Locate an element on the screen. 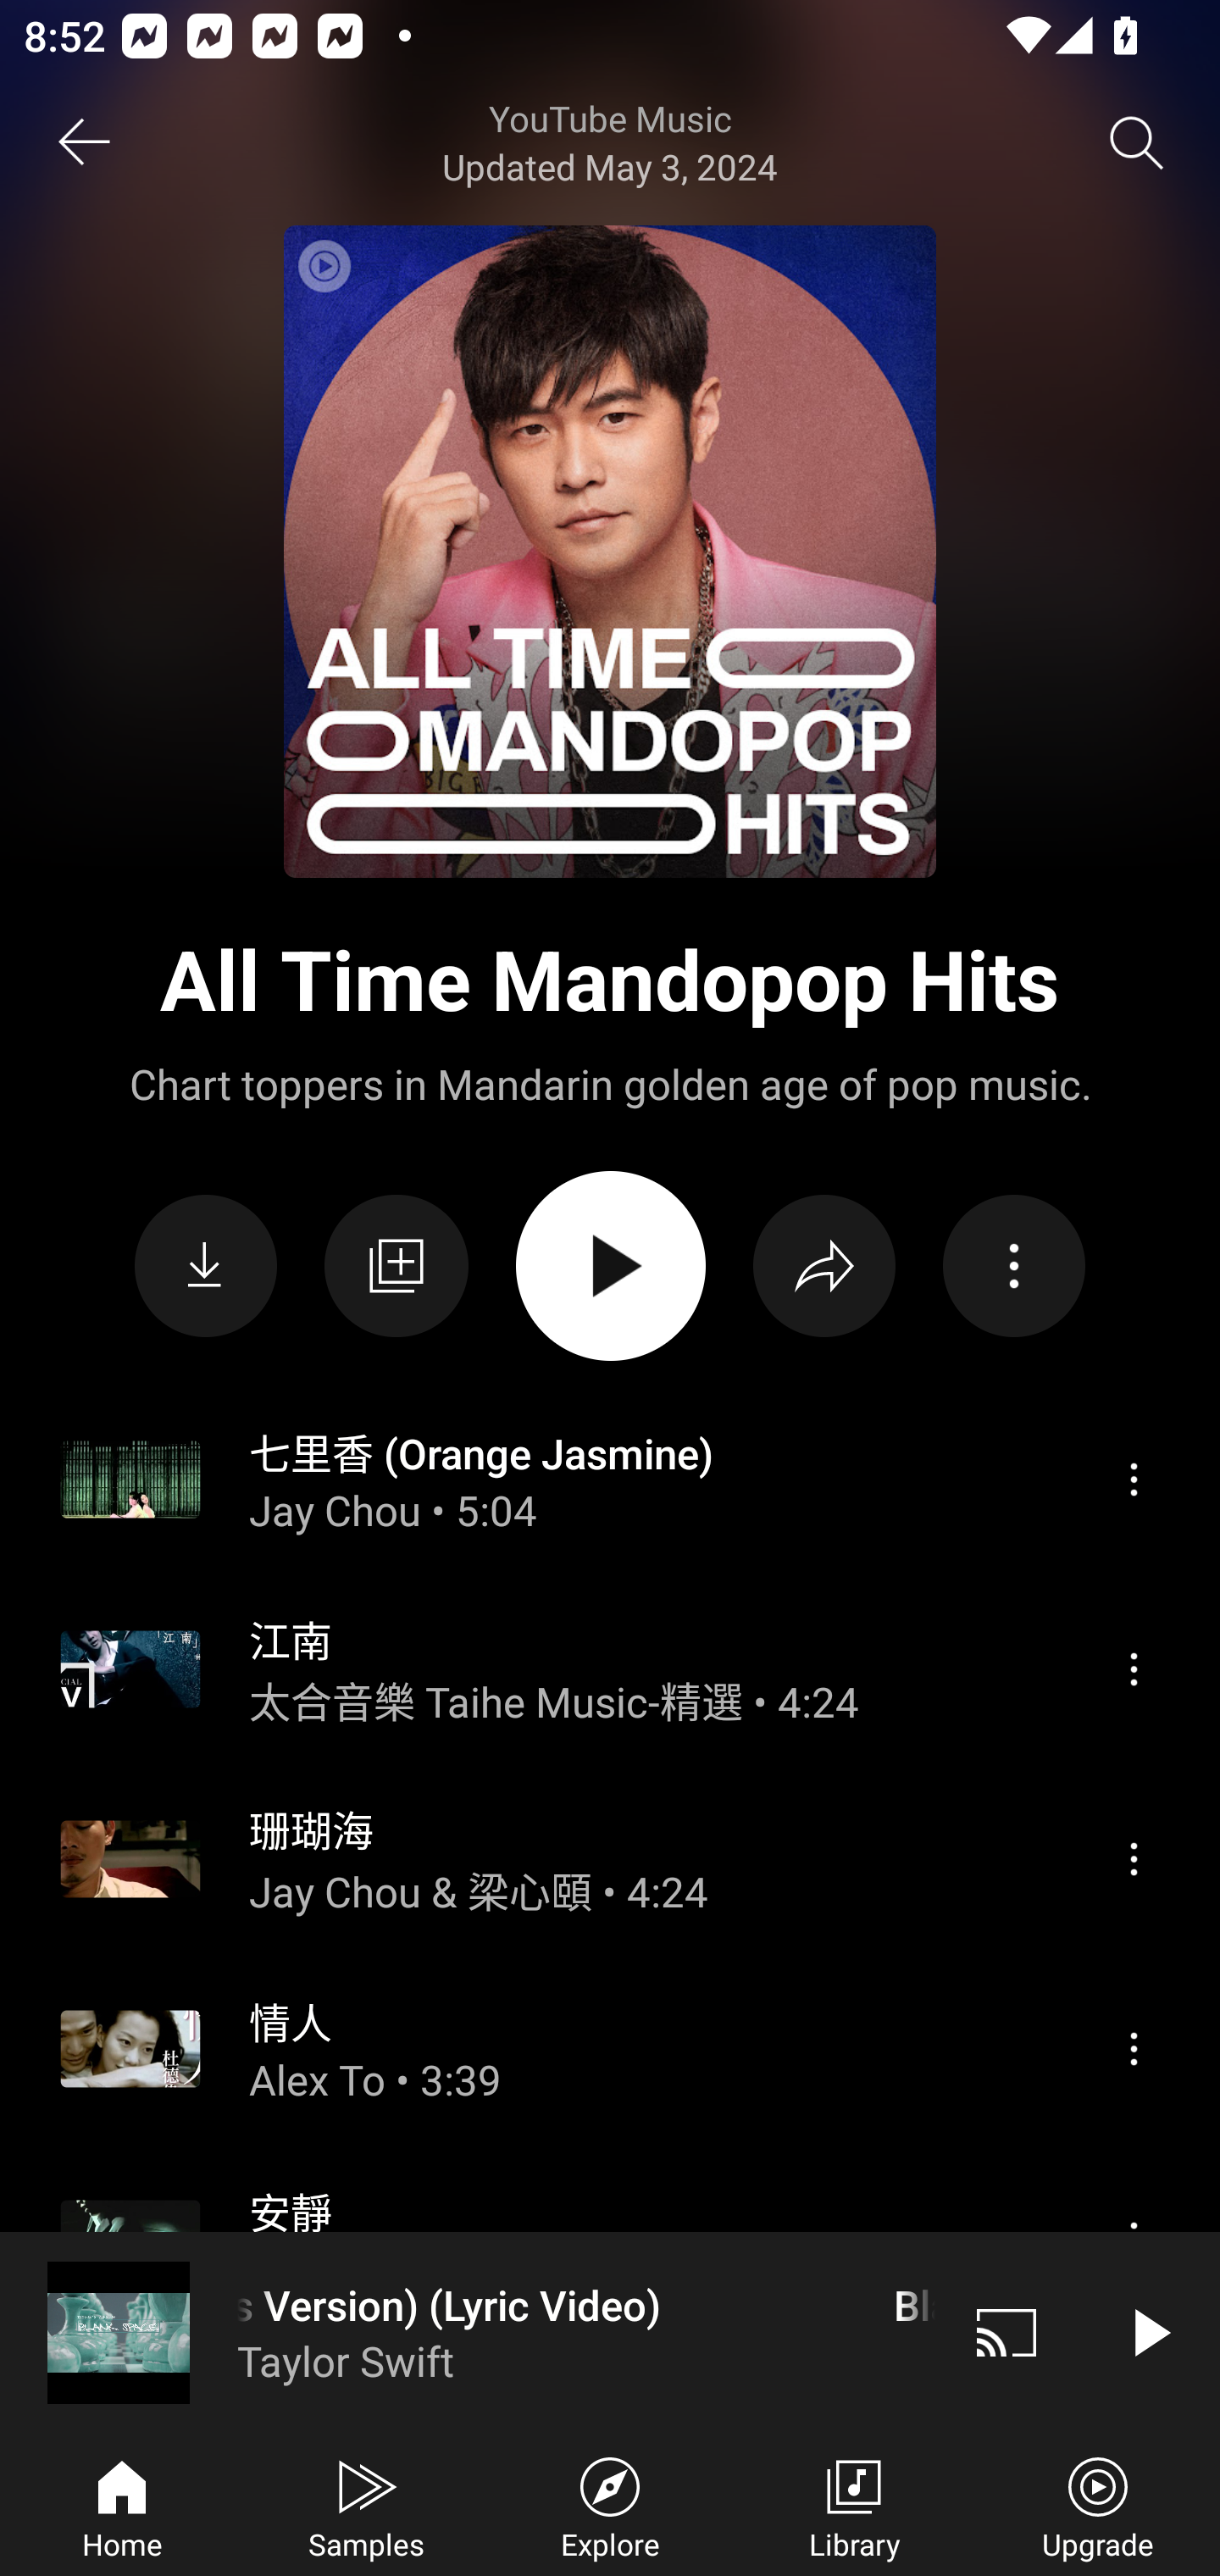 Image resolution: width=1220 pixels, height=2576 pixels. Action menu is located at coordinates (1013, 1266).